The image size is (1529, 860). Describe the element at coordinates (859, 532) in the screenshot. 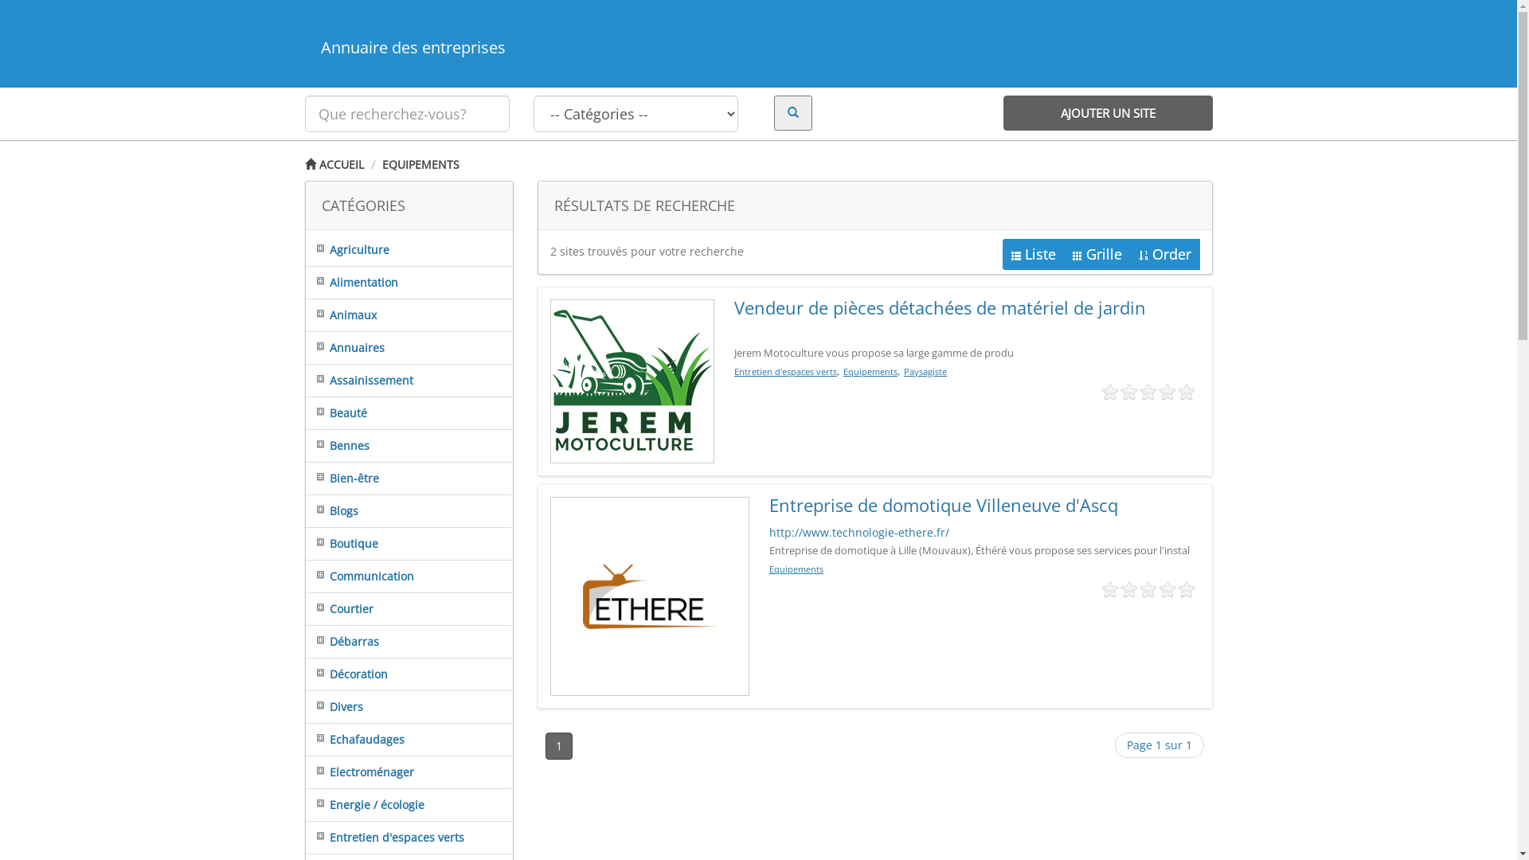

I see `http://www.technologie-ethere.fr/` at that location.